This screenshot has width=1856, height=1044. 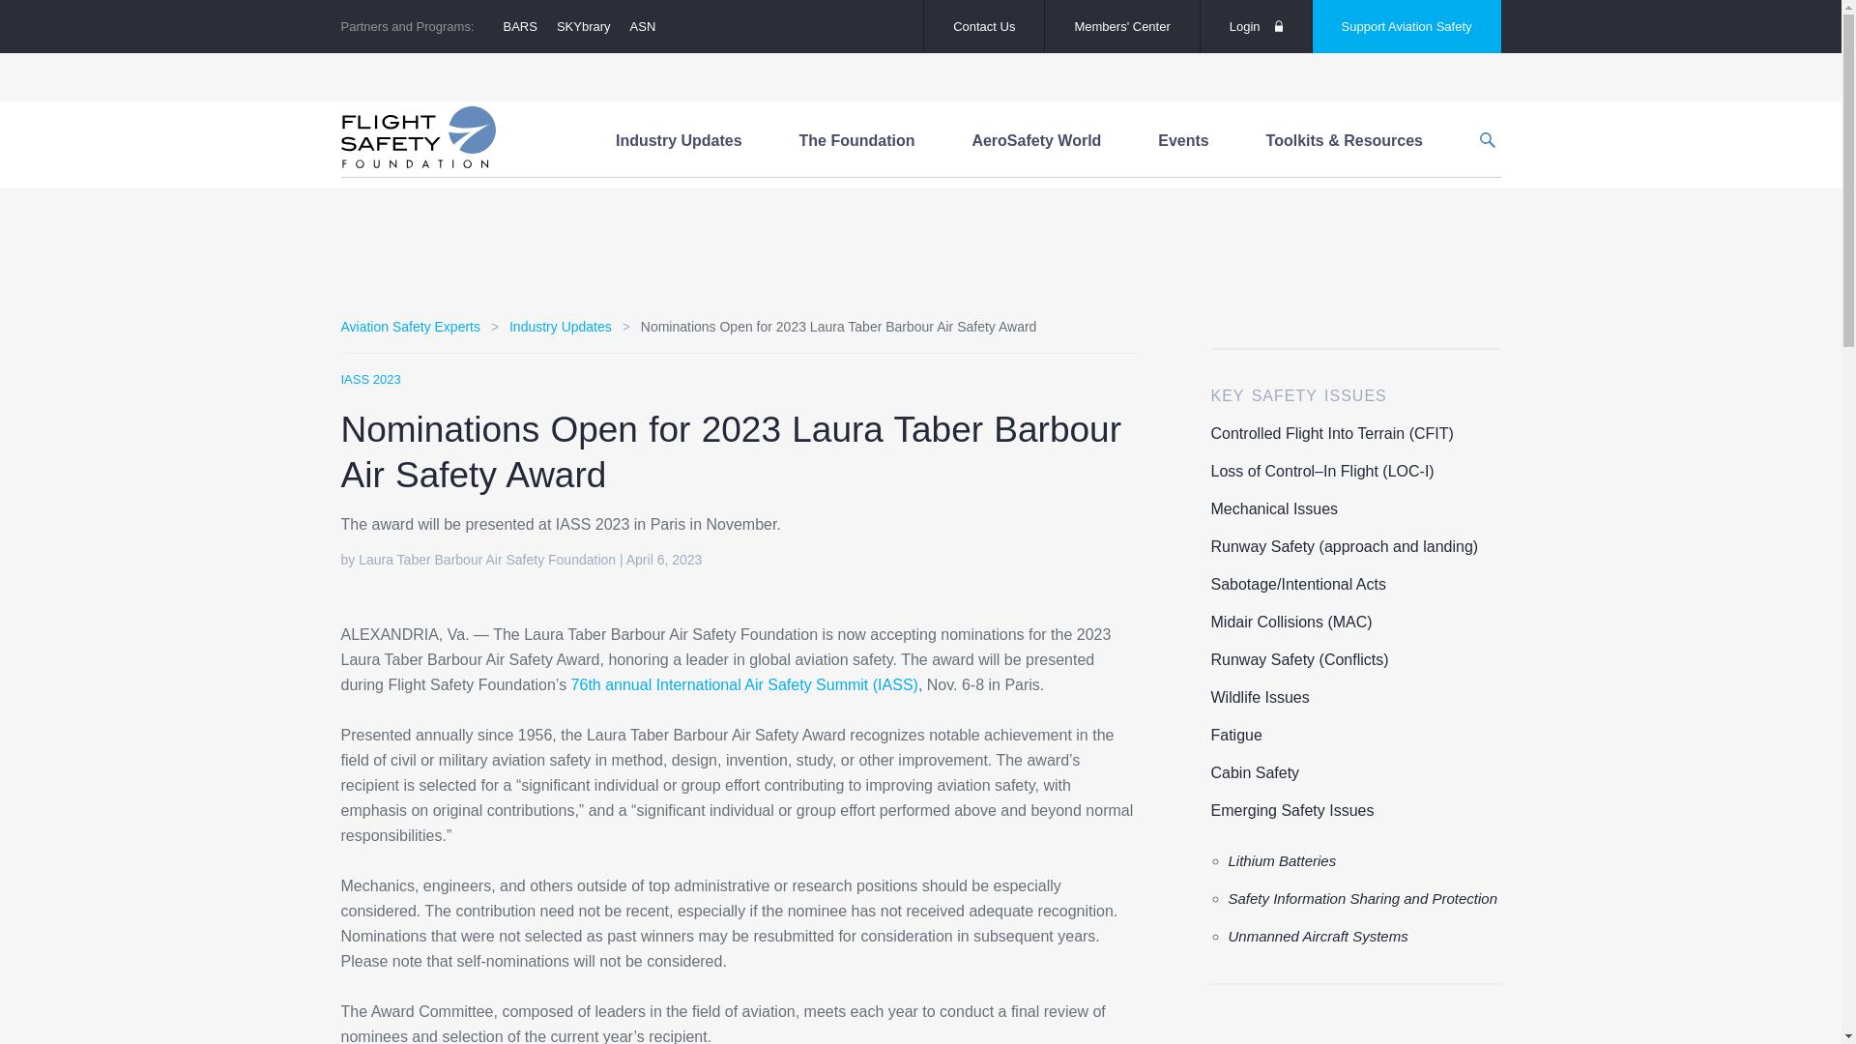 What do you see at coordinates (1036, 141) in the screenshot?
I see `AeroSafety World` at bounding box center [1036, 141].